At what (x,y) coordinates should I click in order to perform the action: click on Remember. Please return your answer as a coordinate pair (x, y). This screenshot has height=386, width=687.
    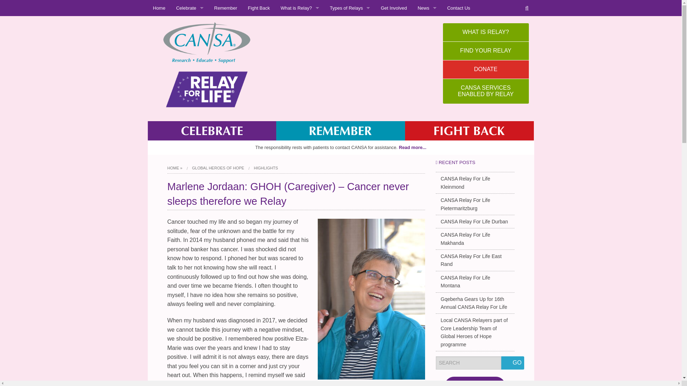
    Looking at the image, I should click on (225, 8).